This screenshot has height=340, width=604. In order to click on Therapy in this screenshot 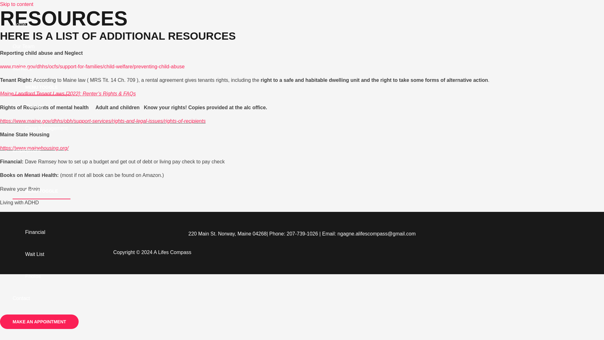, I will do `click(48, 106)`.